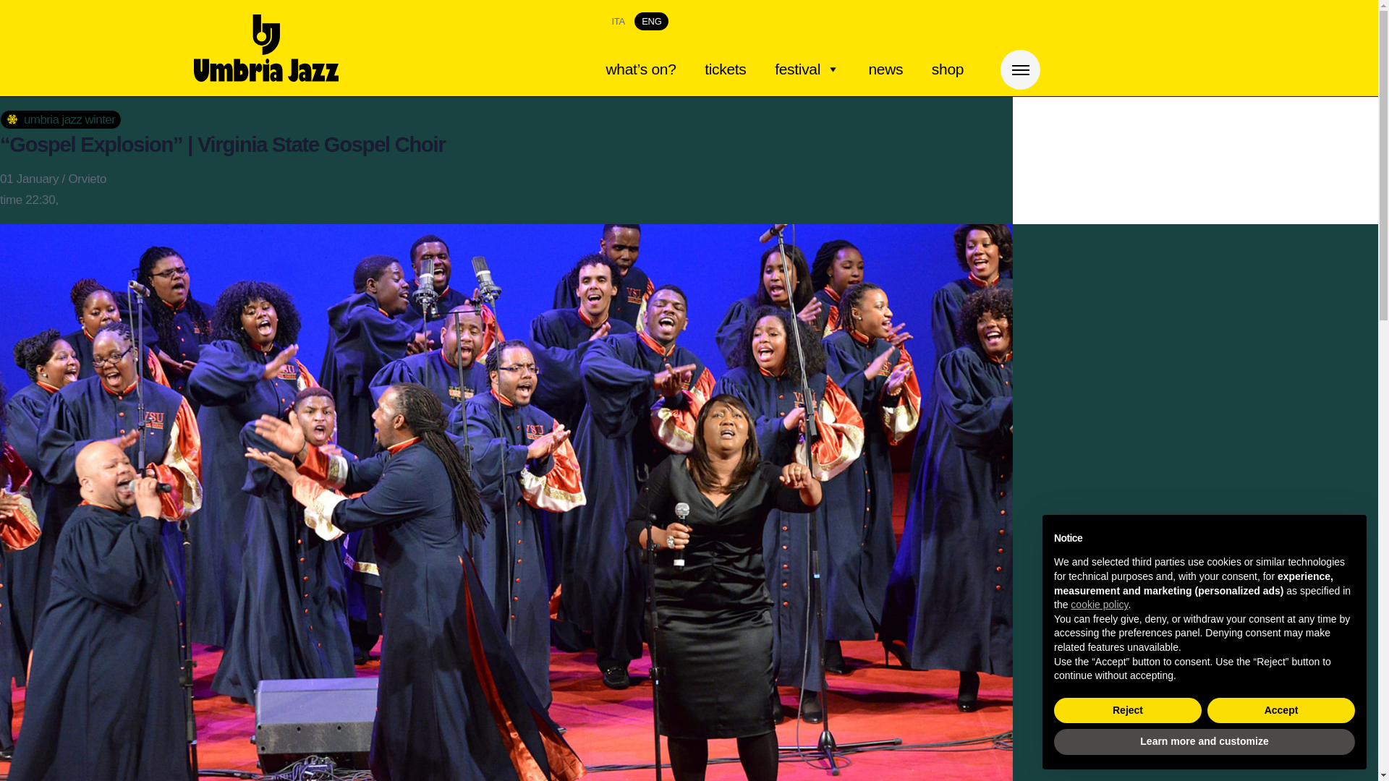  Describe the element at coordinates (651, 22) in the screenshot. I see `ENG` at that location.